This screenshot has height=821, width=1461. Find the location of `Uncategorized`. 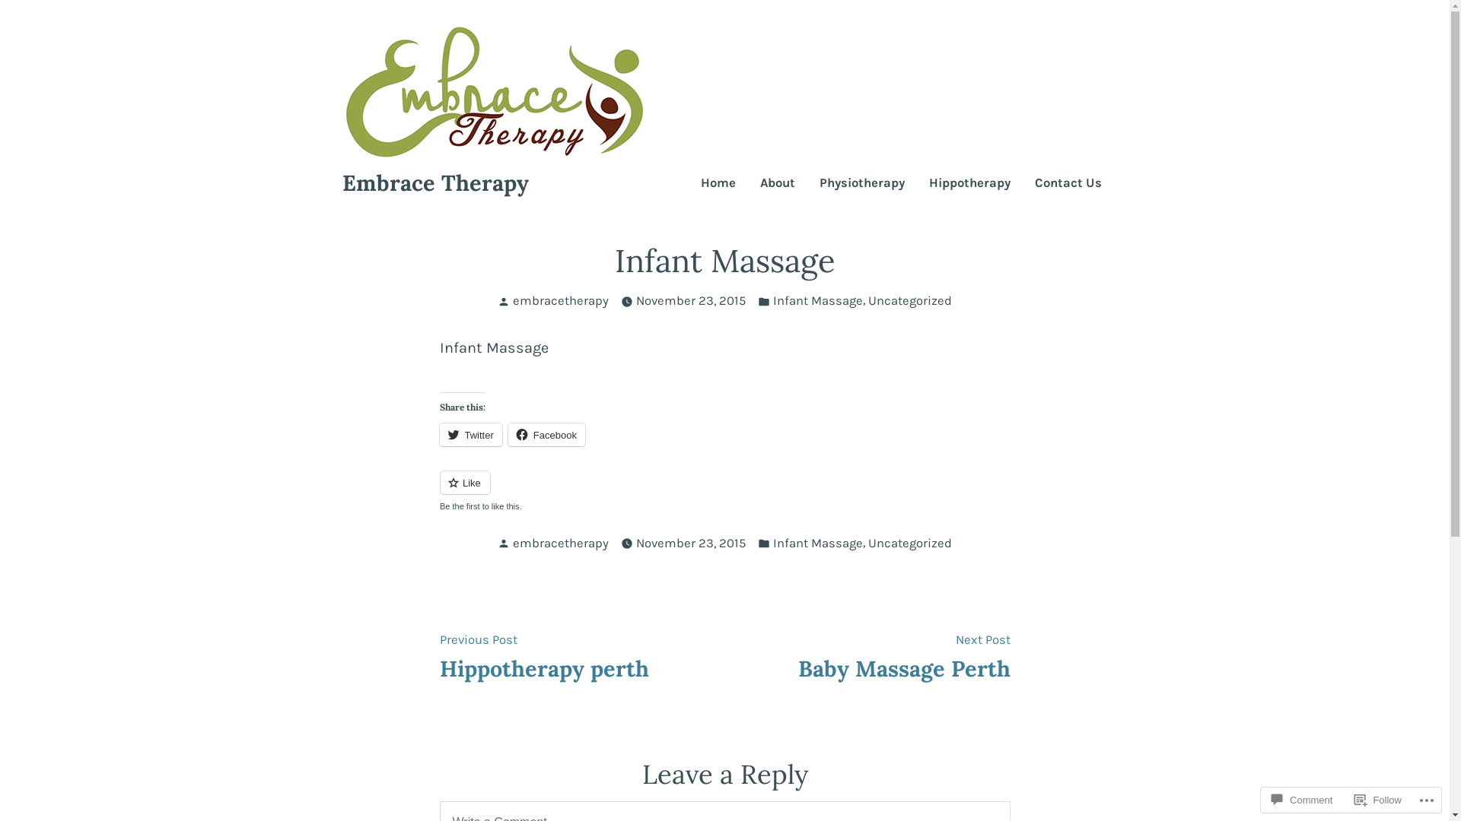

Uncategorized is located at coordinates (910, 301).